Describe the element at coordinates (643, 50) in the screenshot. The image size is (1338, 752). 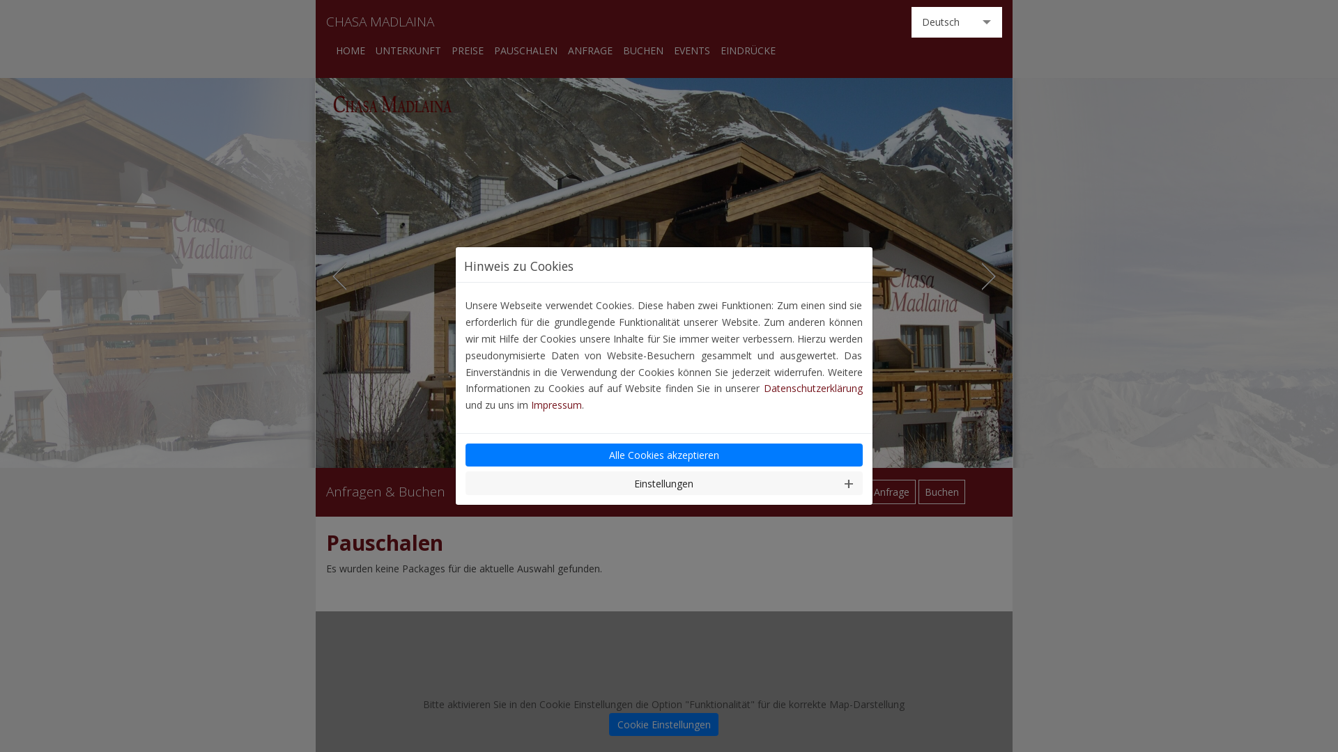
I see `BUCHEN` at that location.